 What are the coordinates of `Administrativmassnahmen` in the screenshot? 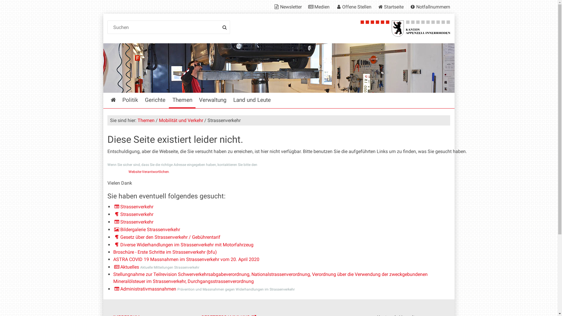 It's located at (145, 289).